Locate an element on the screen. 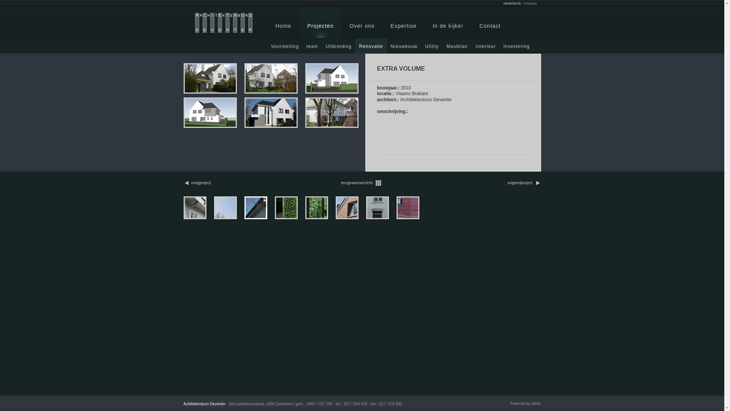 The height and width of the screenshot is (411, 730). vorigproject. is located at coordinates (201, 183).